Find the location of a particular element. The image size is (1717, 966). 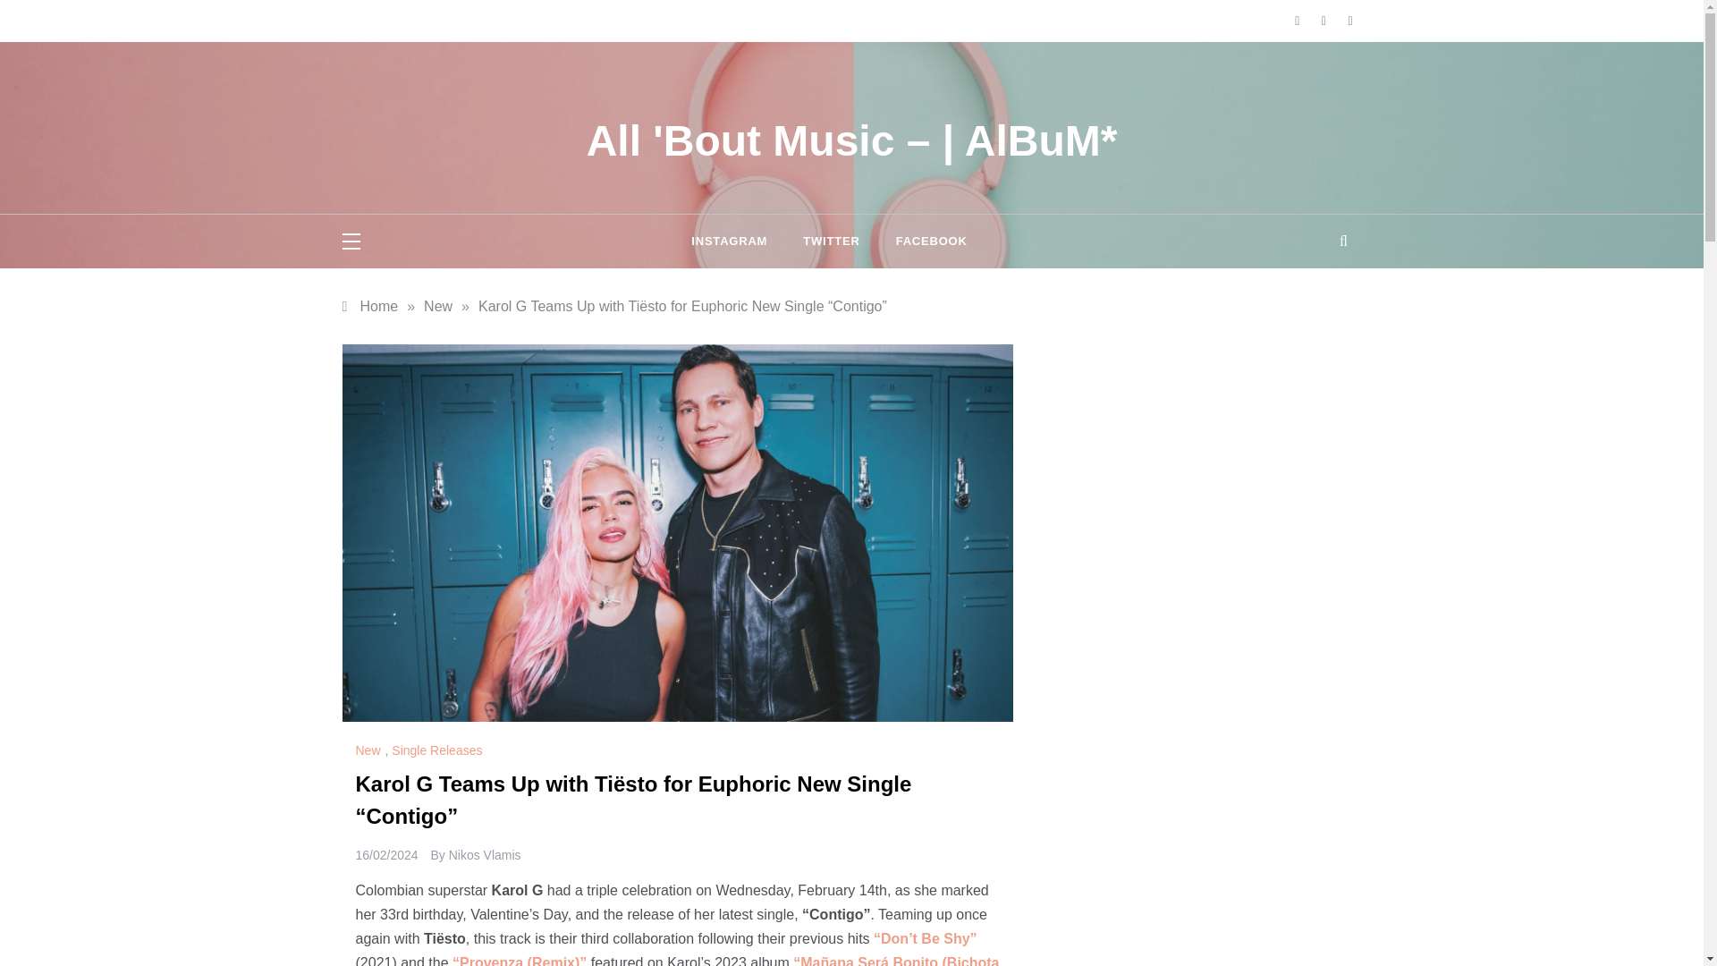

Nikos Vlamis is located at coordinates (485, 855).